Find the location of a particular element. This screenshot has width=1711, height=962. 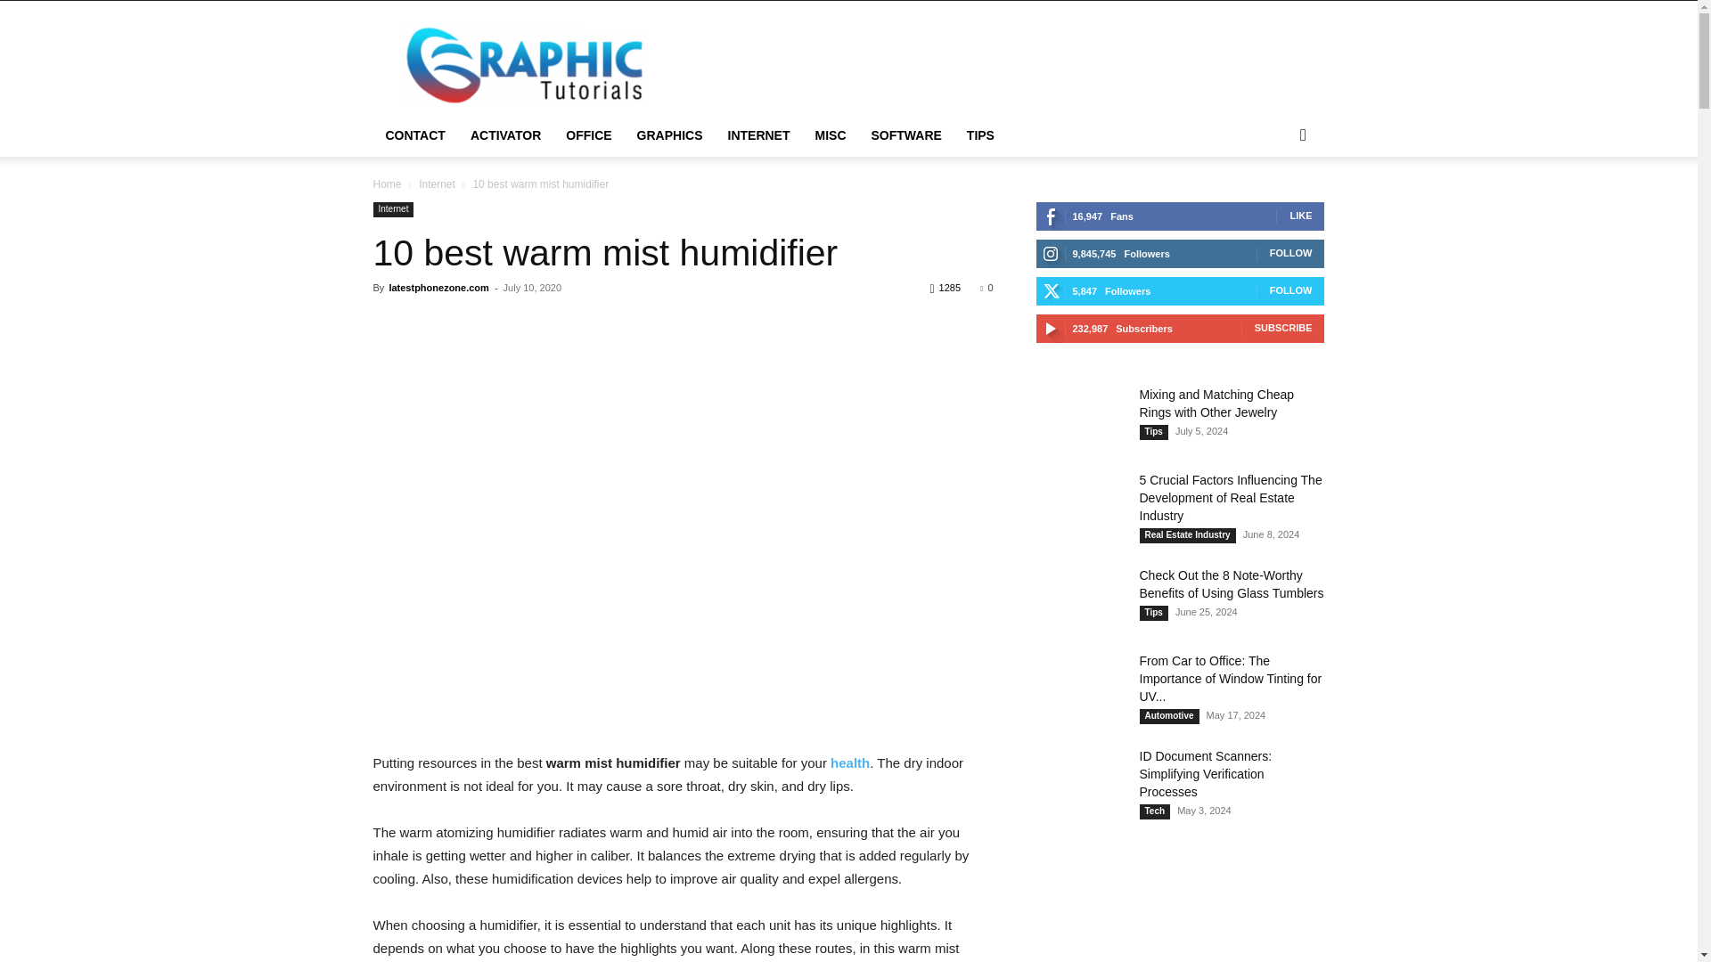

INTERNET is located at coordinates (758, 135).